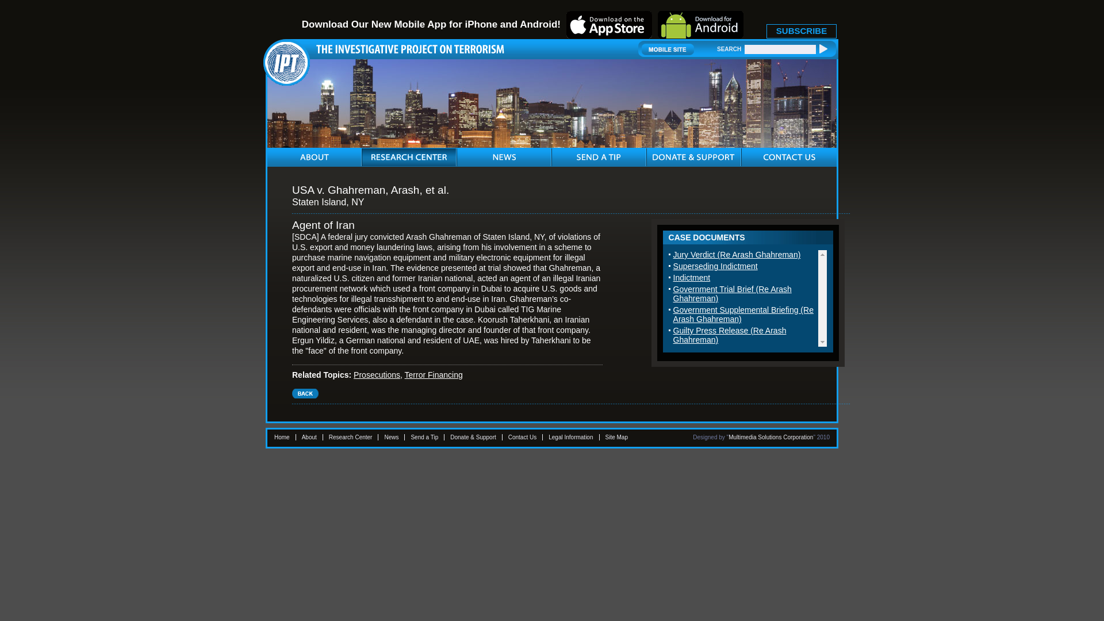 Image resolution: width=1104 pixels, height=621 pixels. Describe the element at coordinates (434, 374) in the screenshot. I see `Terror Financing` at that location.